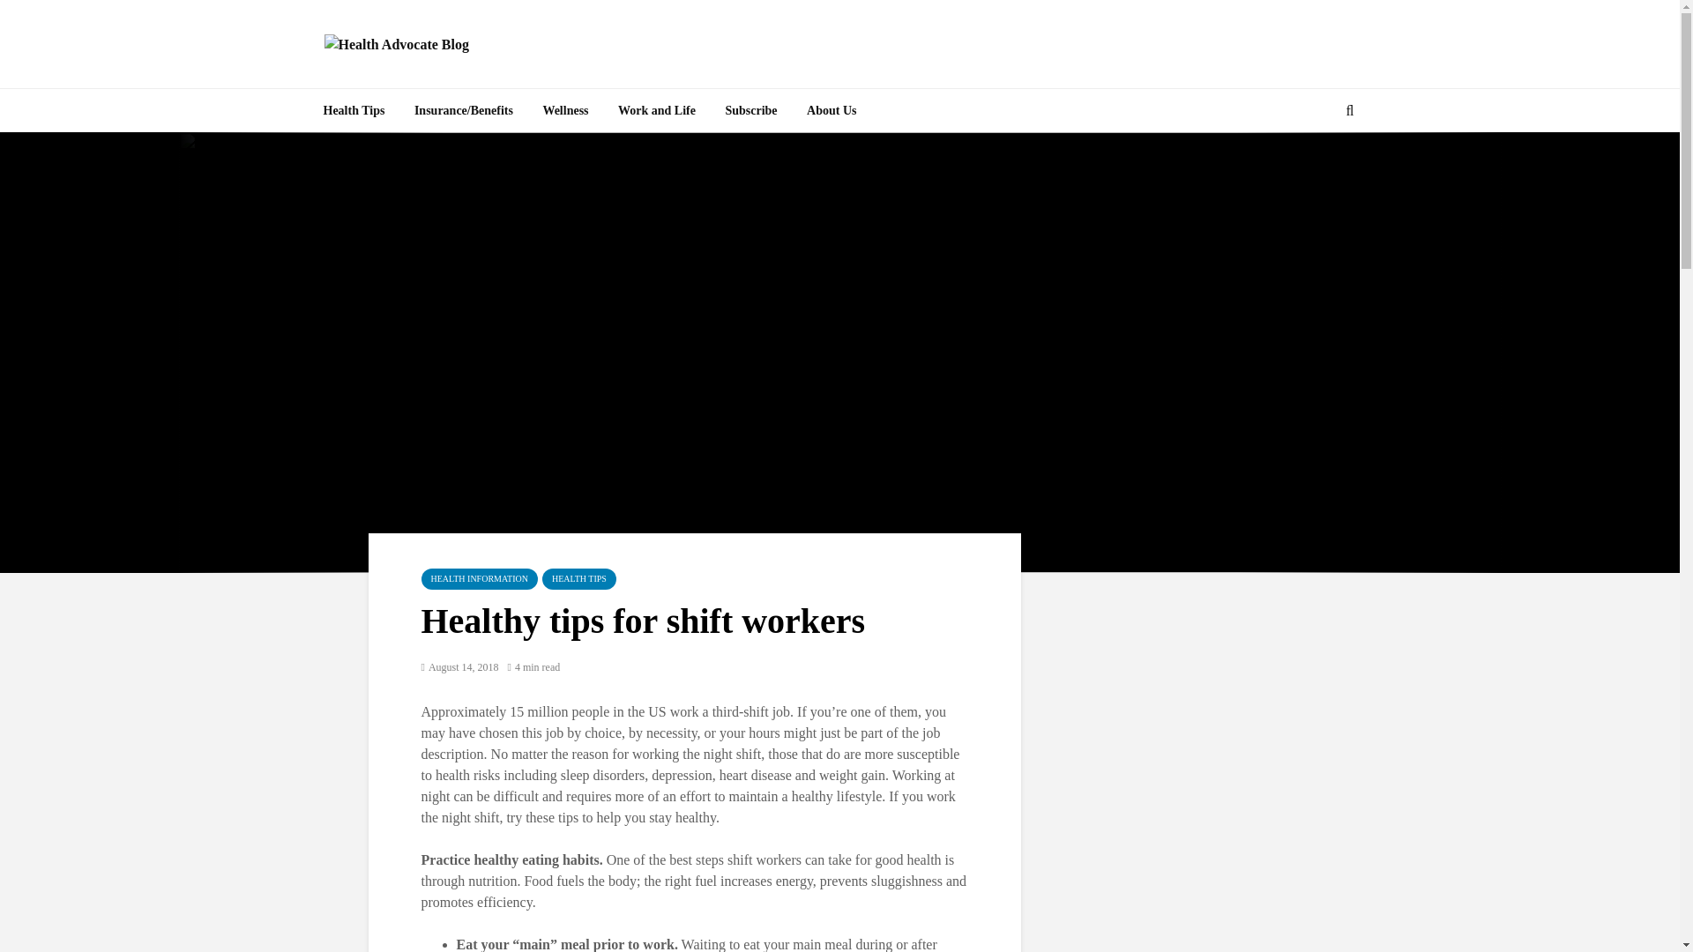  I want to click on Work and Life, so click(656, 111).